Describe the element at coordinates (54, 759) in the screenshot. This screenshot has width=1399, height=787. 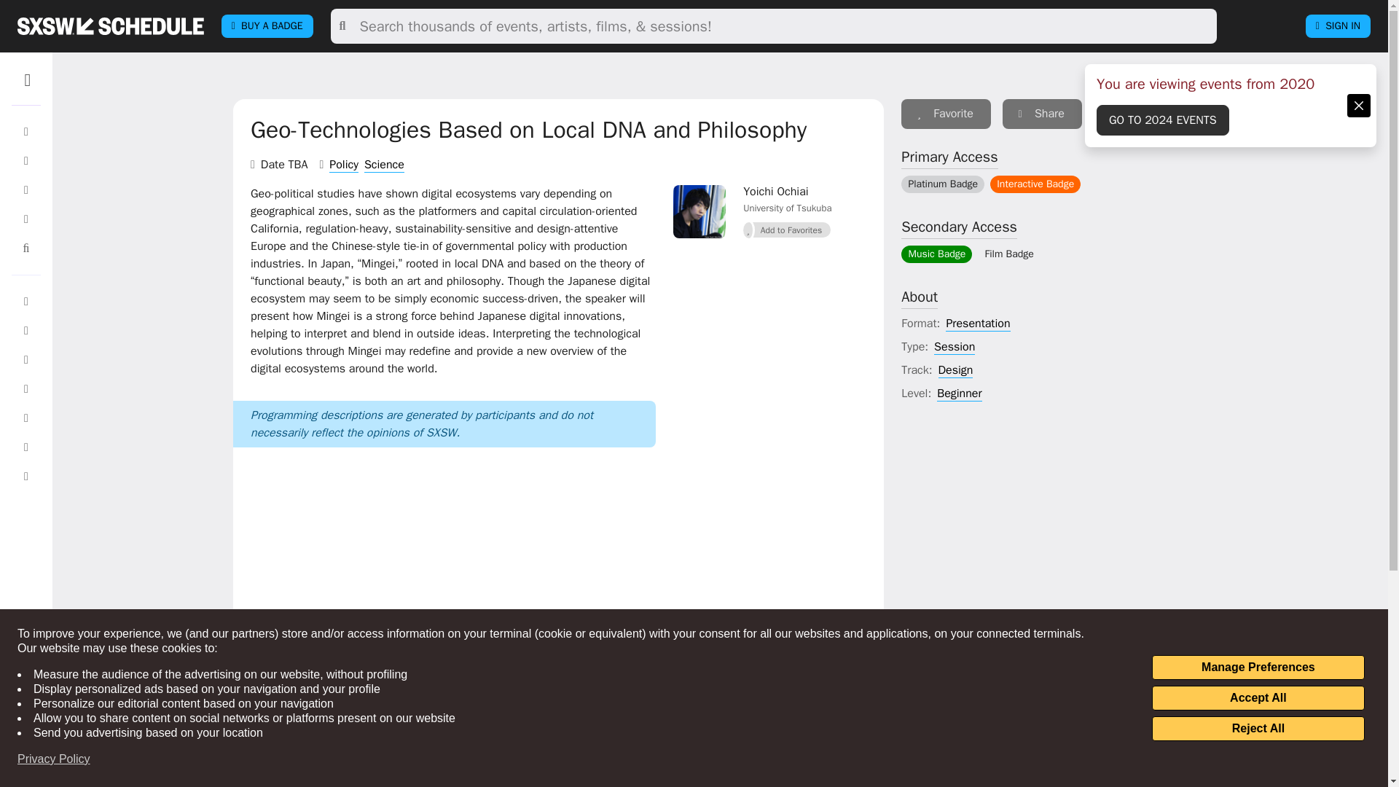
I see `Privacy Policy` at that location.